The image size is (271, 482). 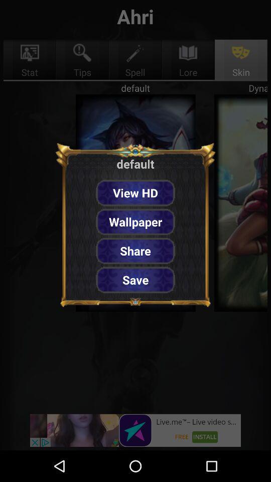 I want to click on scroll to view hd, so click(x=135, y=193).